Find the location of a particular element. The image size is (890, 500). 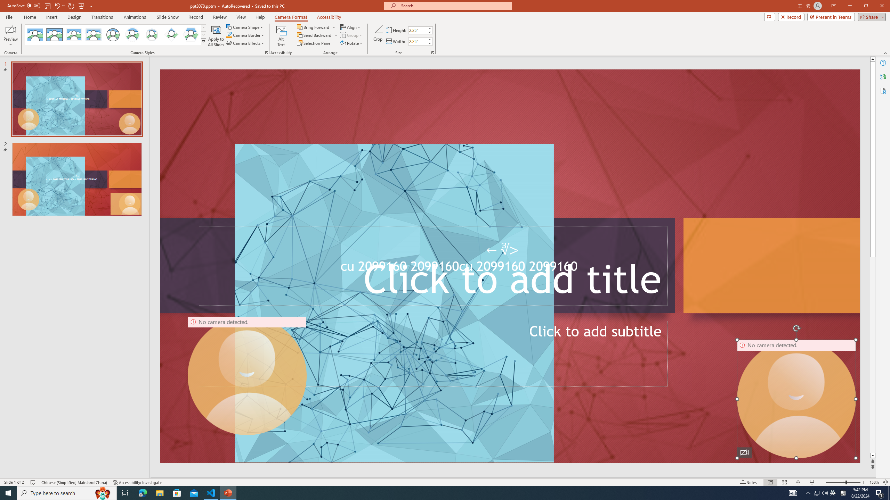

Bring Forward is located at coordinates (316, 27).